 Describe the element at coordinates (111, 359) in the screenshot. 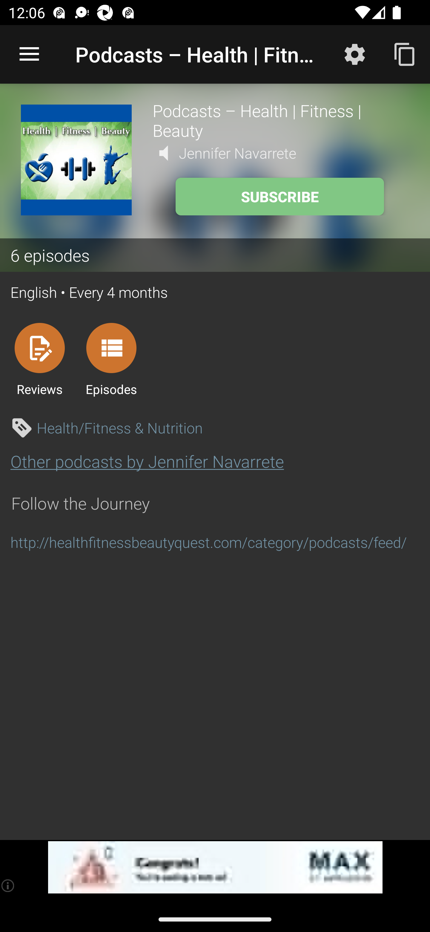

I see `Episodes` at that location.